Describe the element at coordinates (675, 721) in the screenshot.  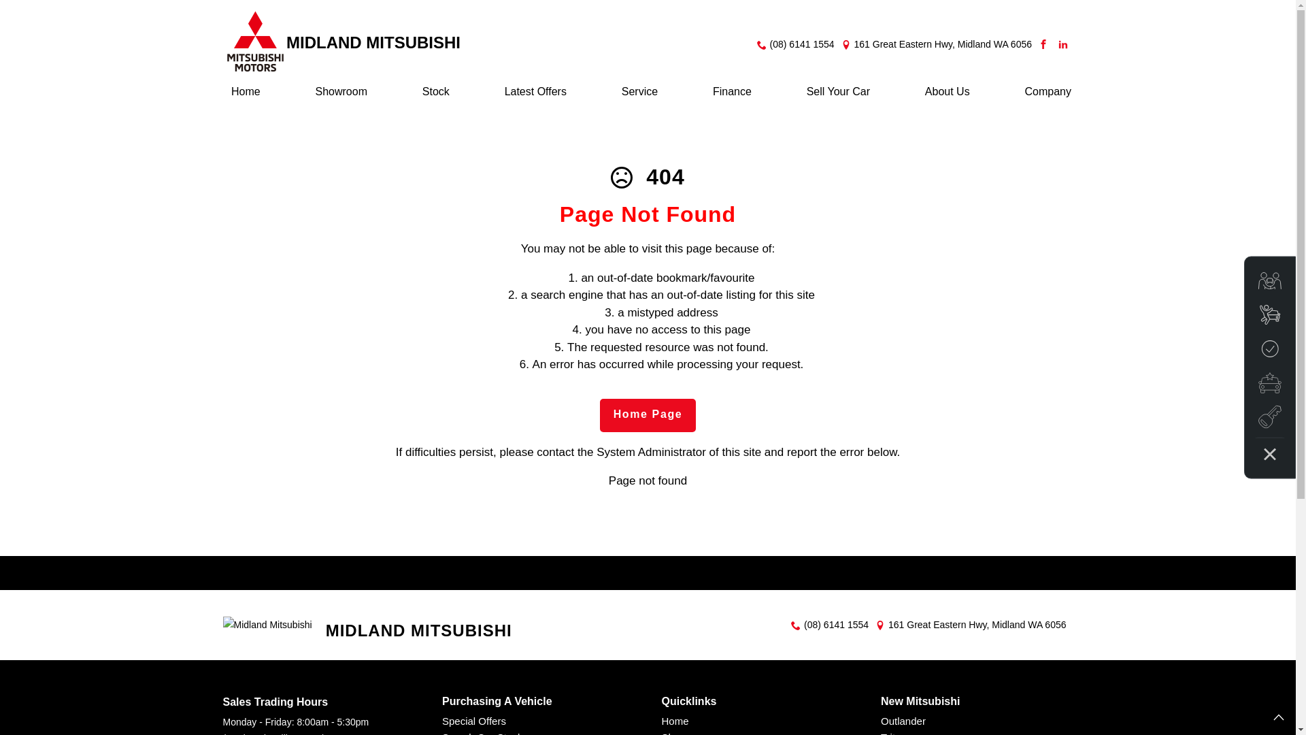
I see `Home` at that location.